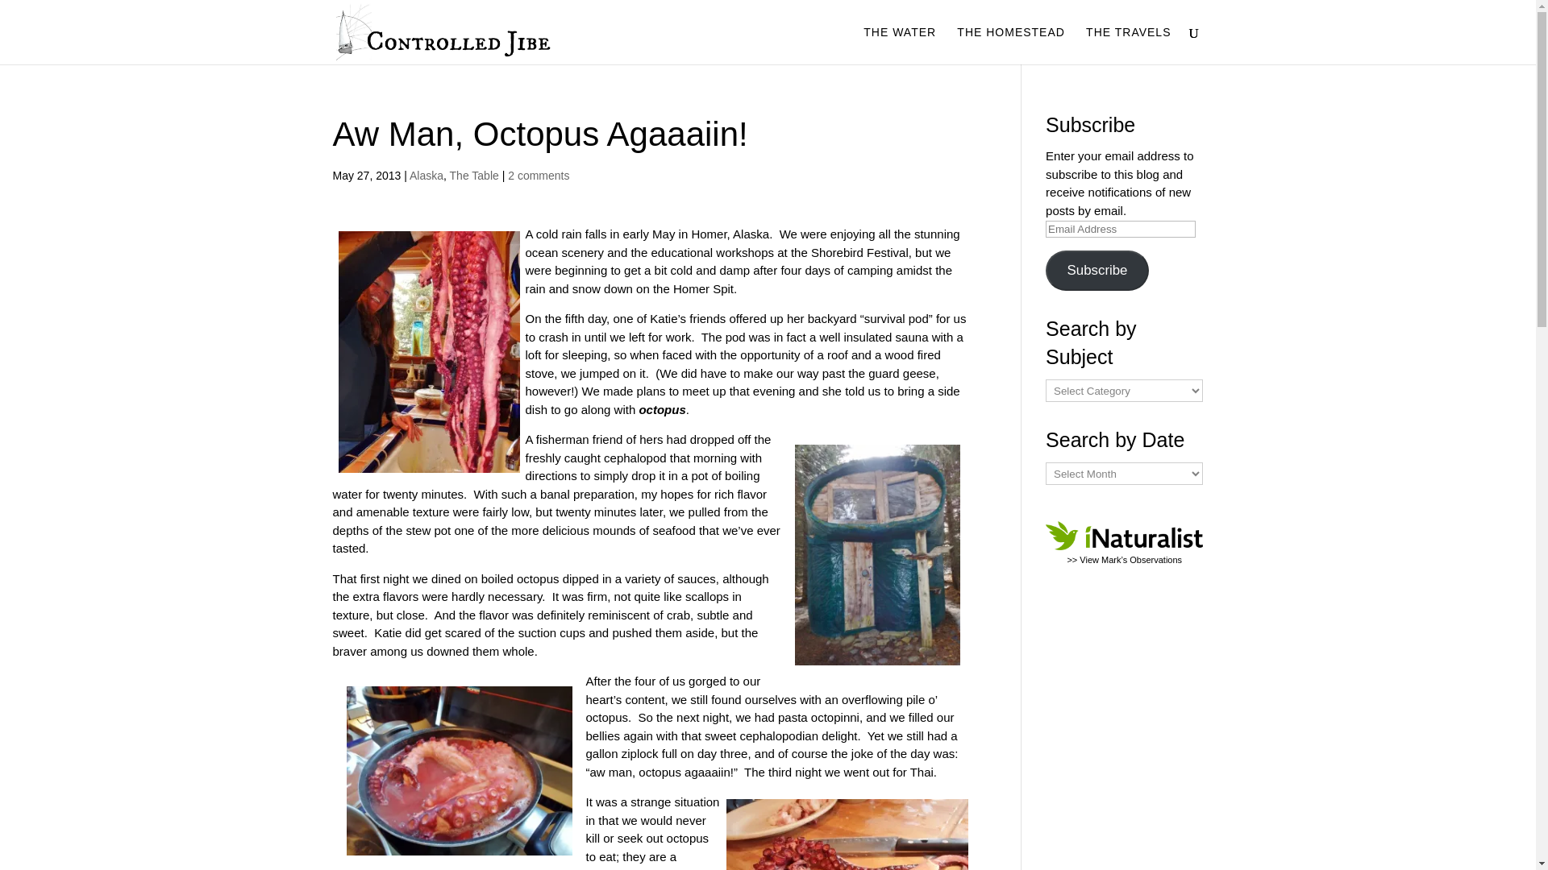 This screenshot has height=870, width=1548. What do you see at coordinates (460, 771) in the screenshot?
I see `OLYMPUS DIGITAL CAMERA` at bounding box center [460, 771].